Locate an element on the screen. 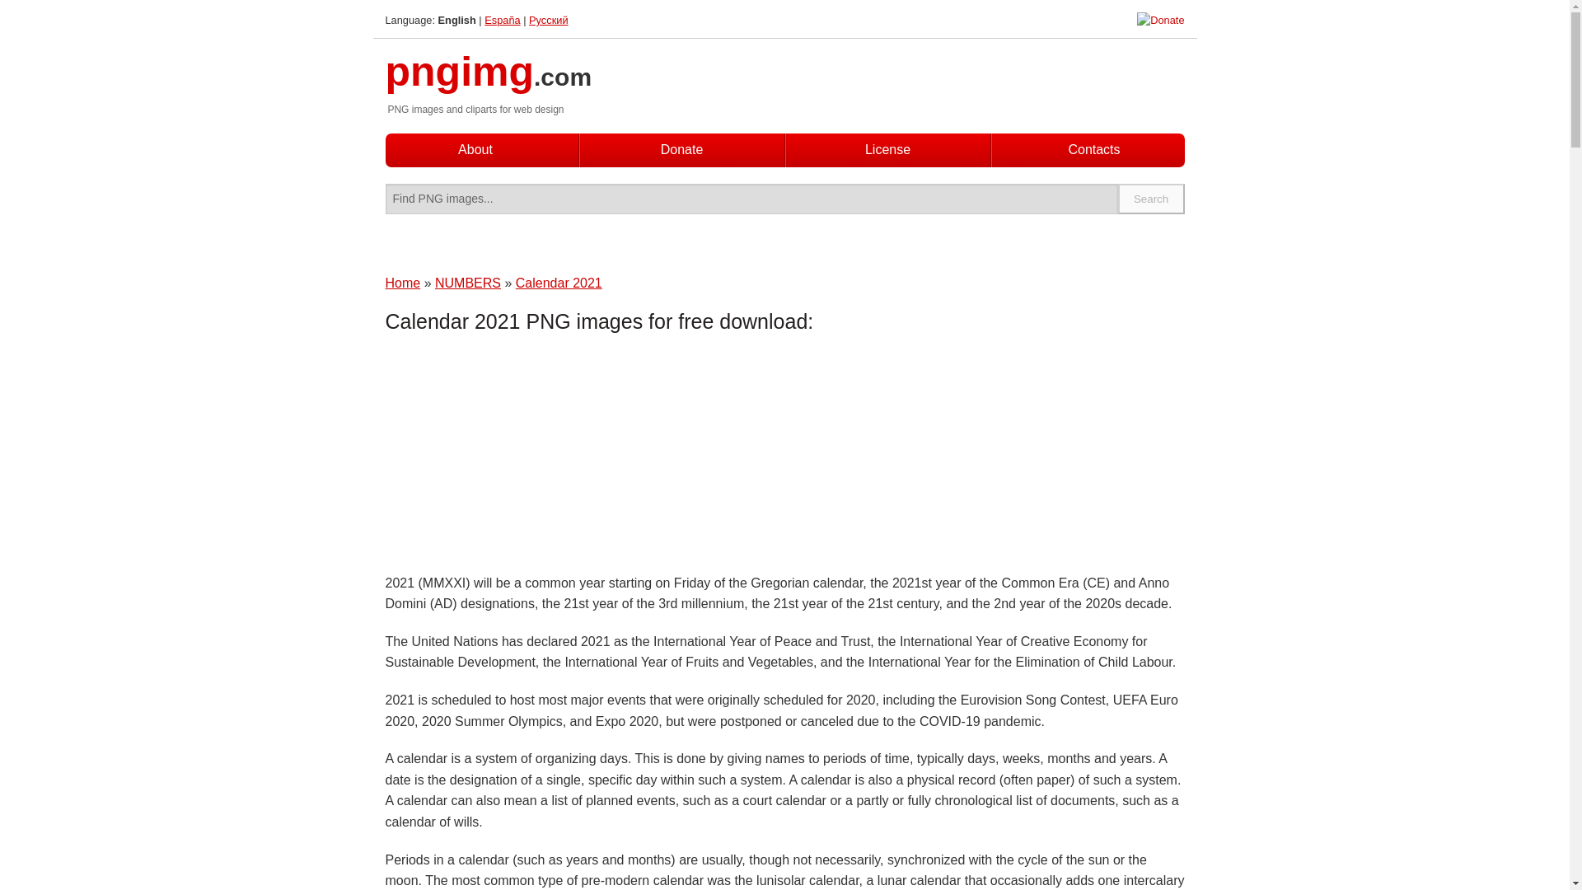 The image size is (1582, 890). Donate is located at coordinates (682, 149).